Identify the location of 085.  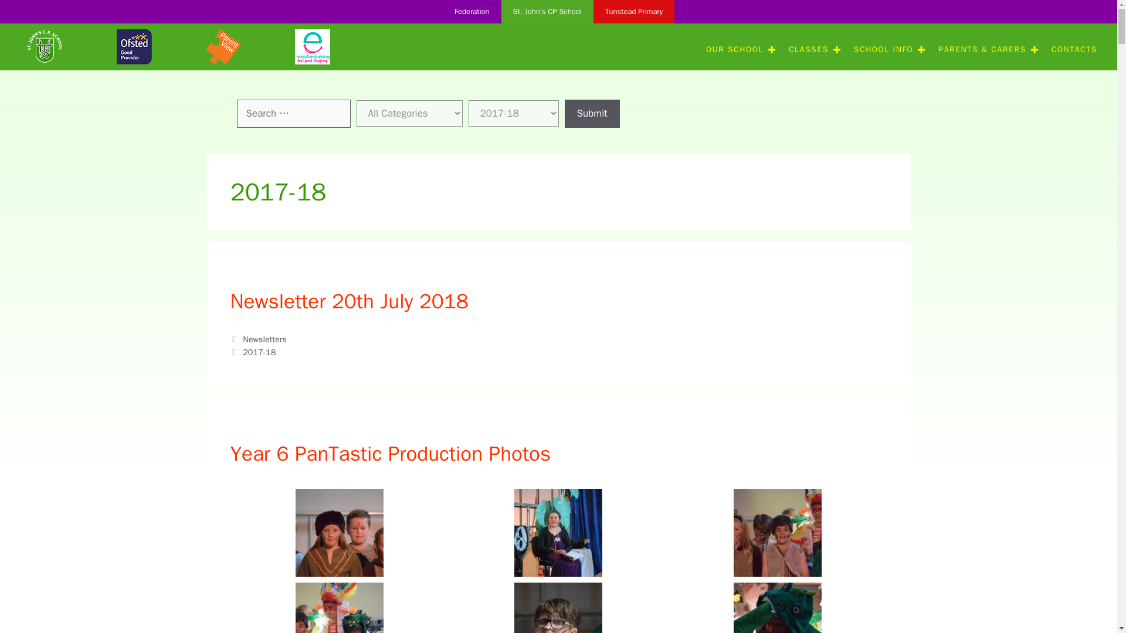
(45, 46).